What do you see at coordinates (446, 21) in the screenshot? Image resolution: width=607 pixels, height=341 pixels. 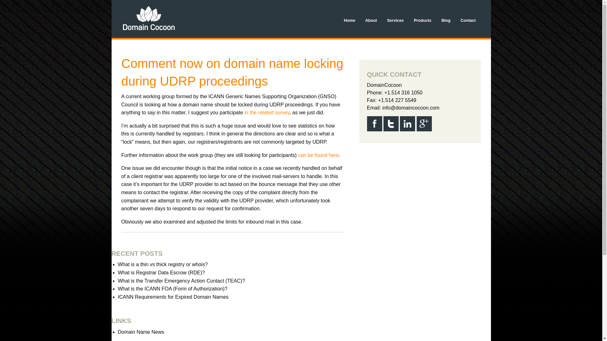 I see `Blog` at bounding box center [446, 21].